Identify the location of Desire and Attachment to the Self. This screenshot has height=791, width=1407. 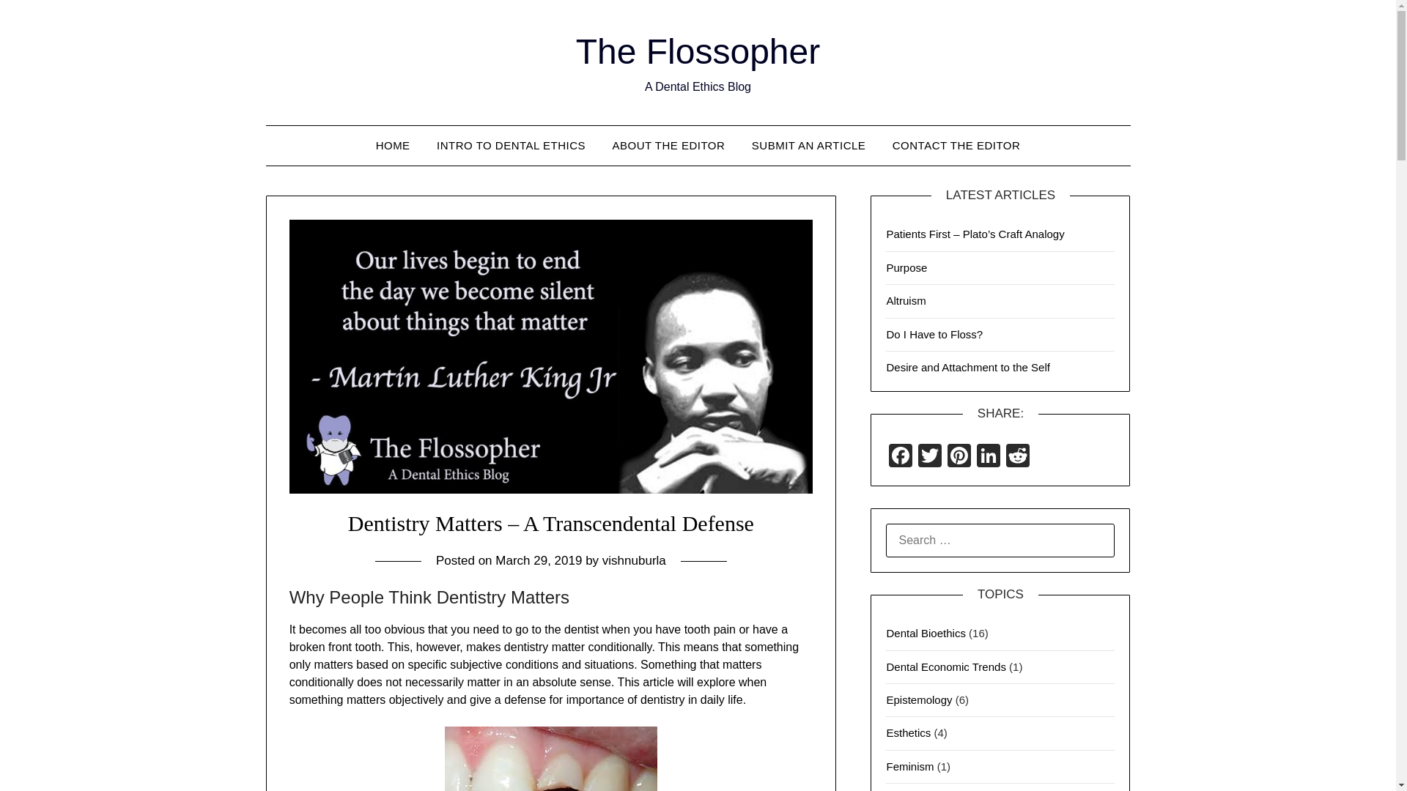
(967, 366).